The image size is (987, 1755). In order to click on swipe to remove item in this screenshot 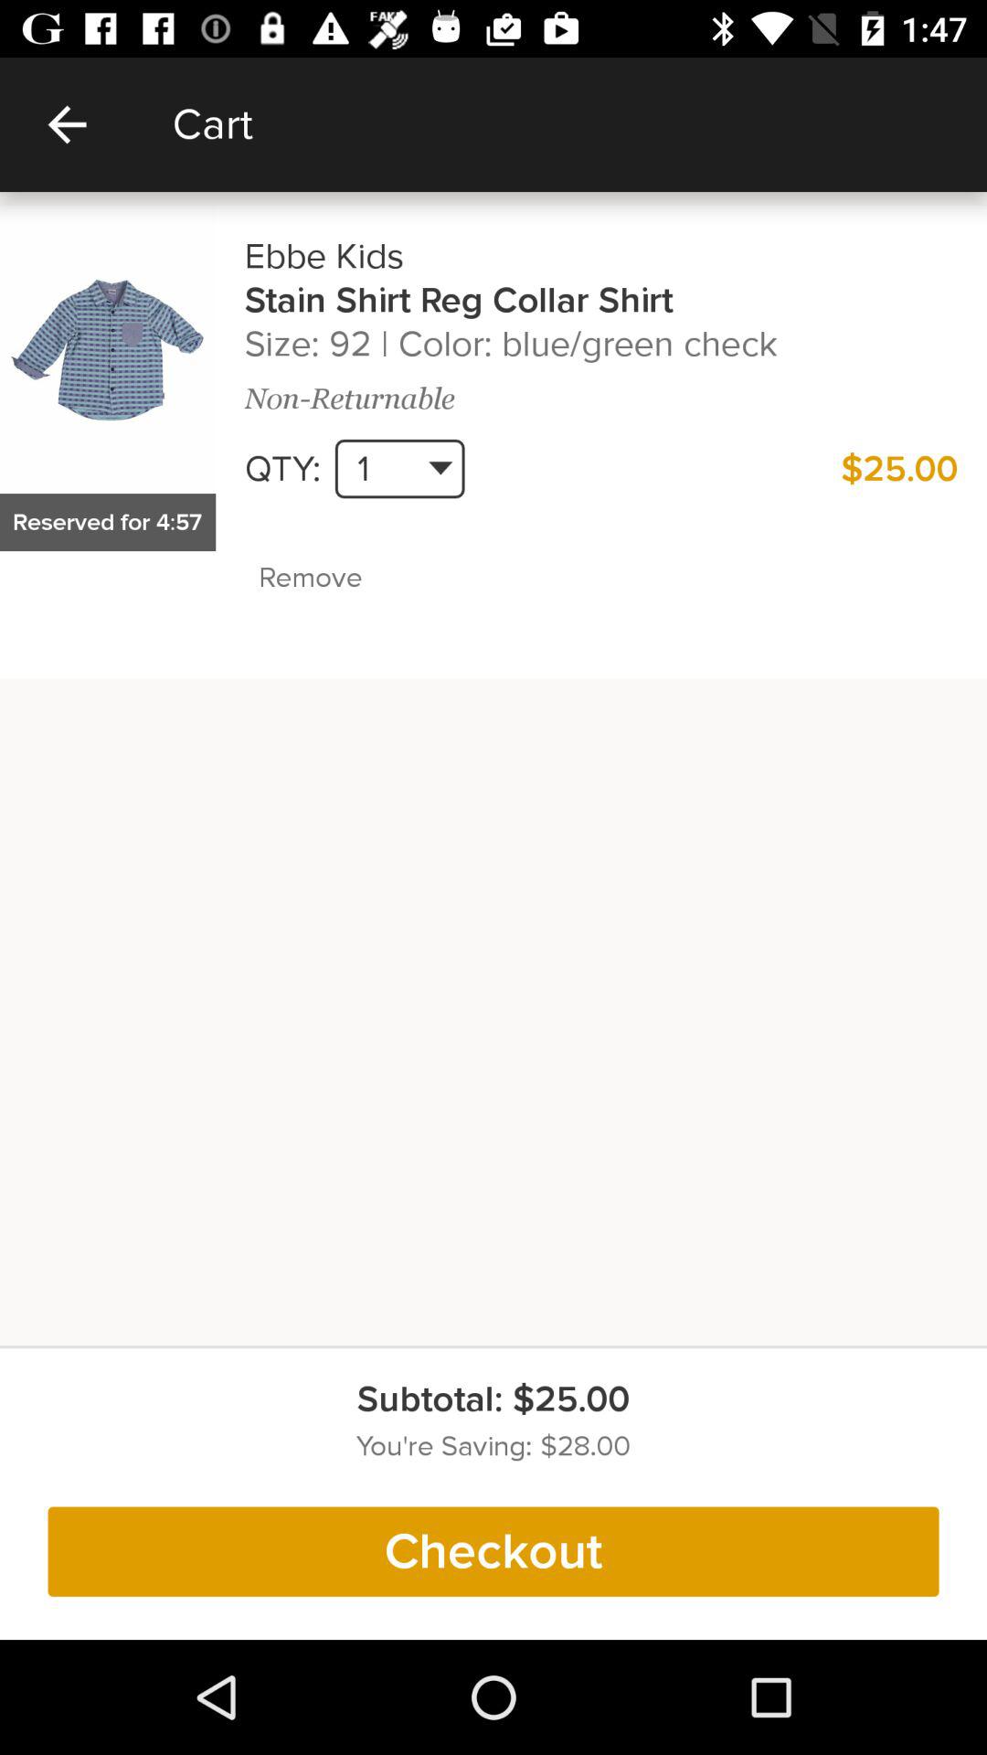, I will do `click(349, 578)`.